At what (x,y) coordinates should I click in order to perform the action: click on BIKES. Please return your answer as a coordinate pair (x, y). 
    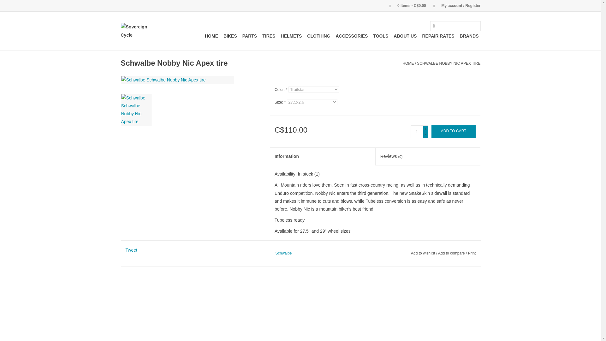
    Looking at the image, I should click on (230, 36).